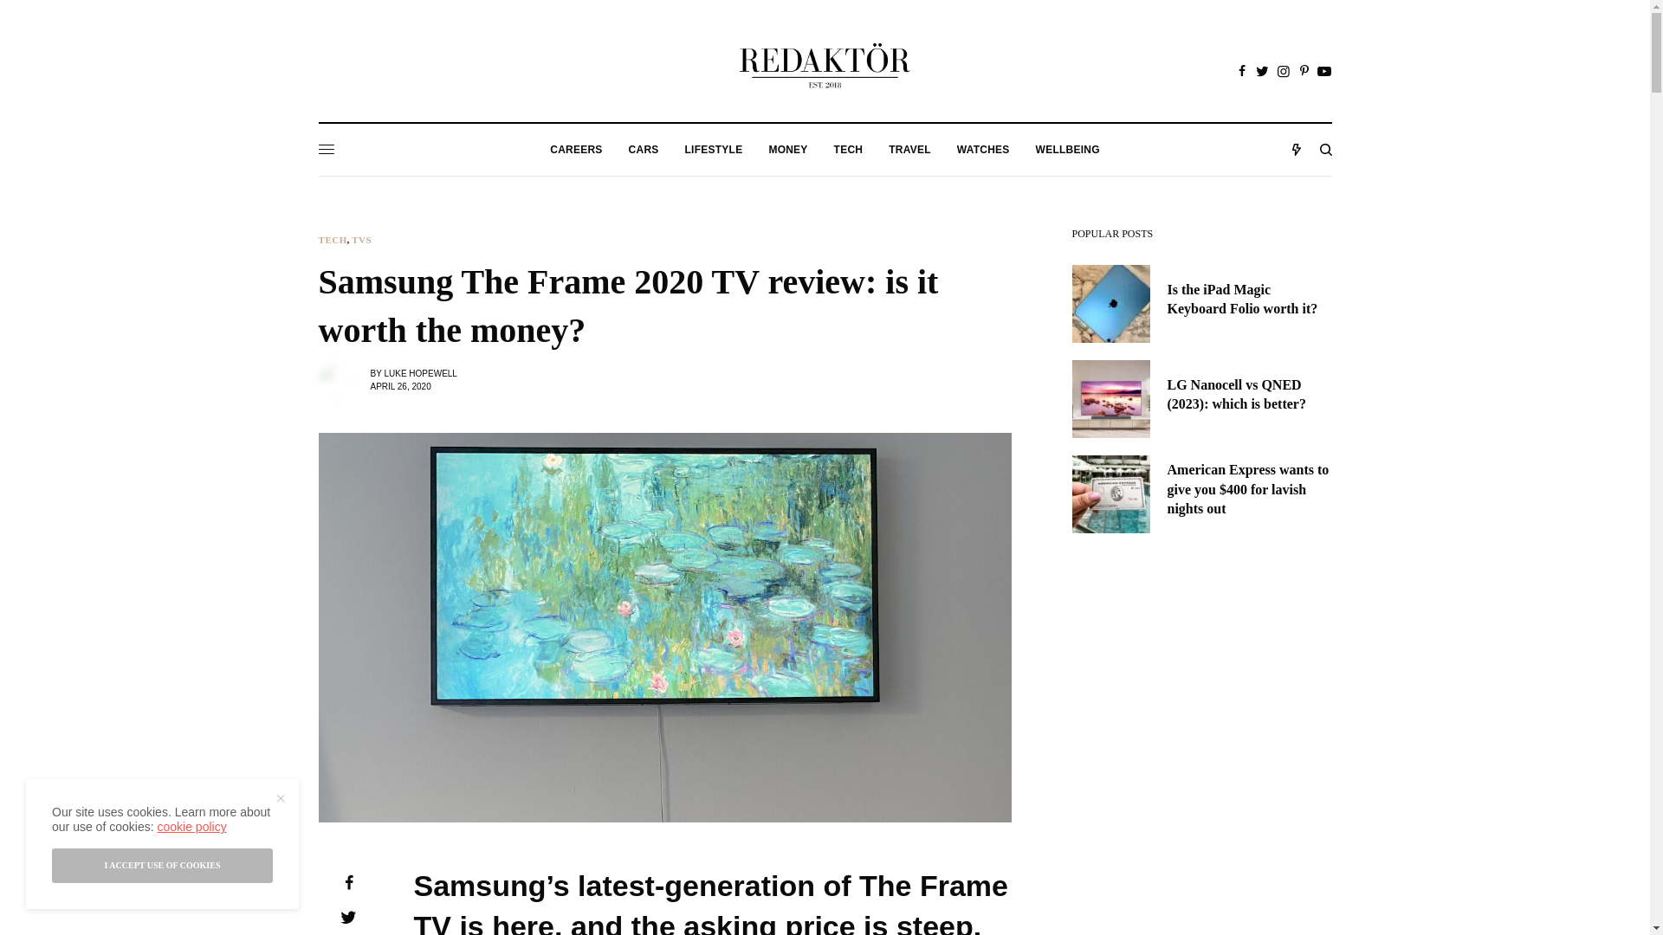 This screenshot has width=1663, height=935. Describe the element at coordinates (360, 240) in the screenshot. I see `TVS` at that location.